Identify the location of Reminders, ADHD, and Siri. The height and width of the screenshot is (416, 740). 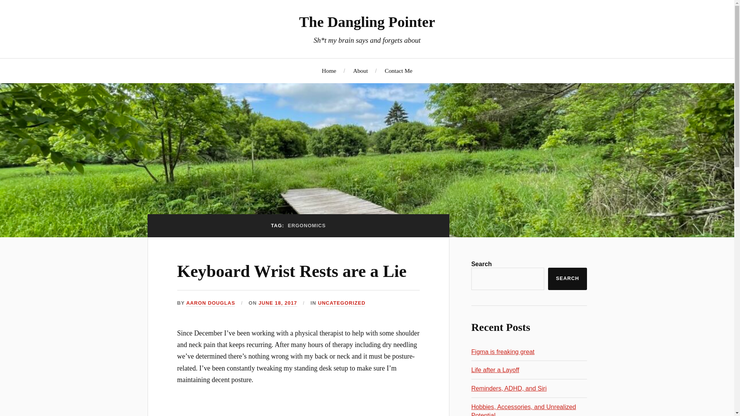
(509, 388).